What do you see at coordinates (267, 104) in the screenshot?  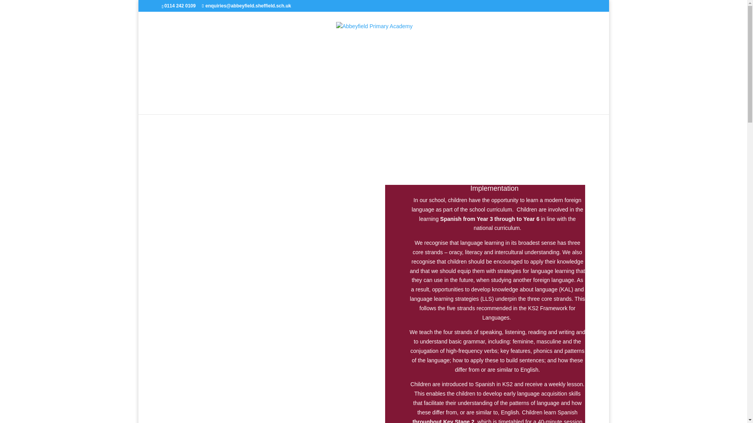 I see `Pastoral Care` at bounding box center [267, 104].